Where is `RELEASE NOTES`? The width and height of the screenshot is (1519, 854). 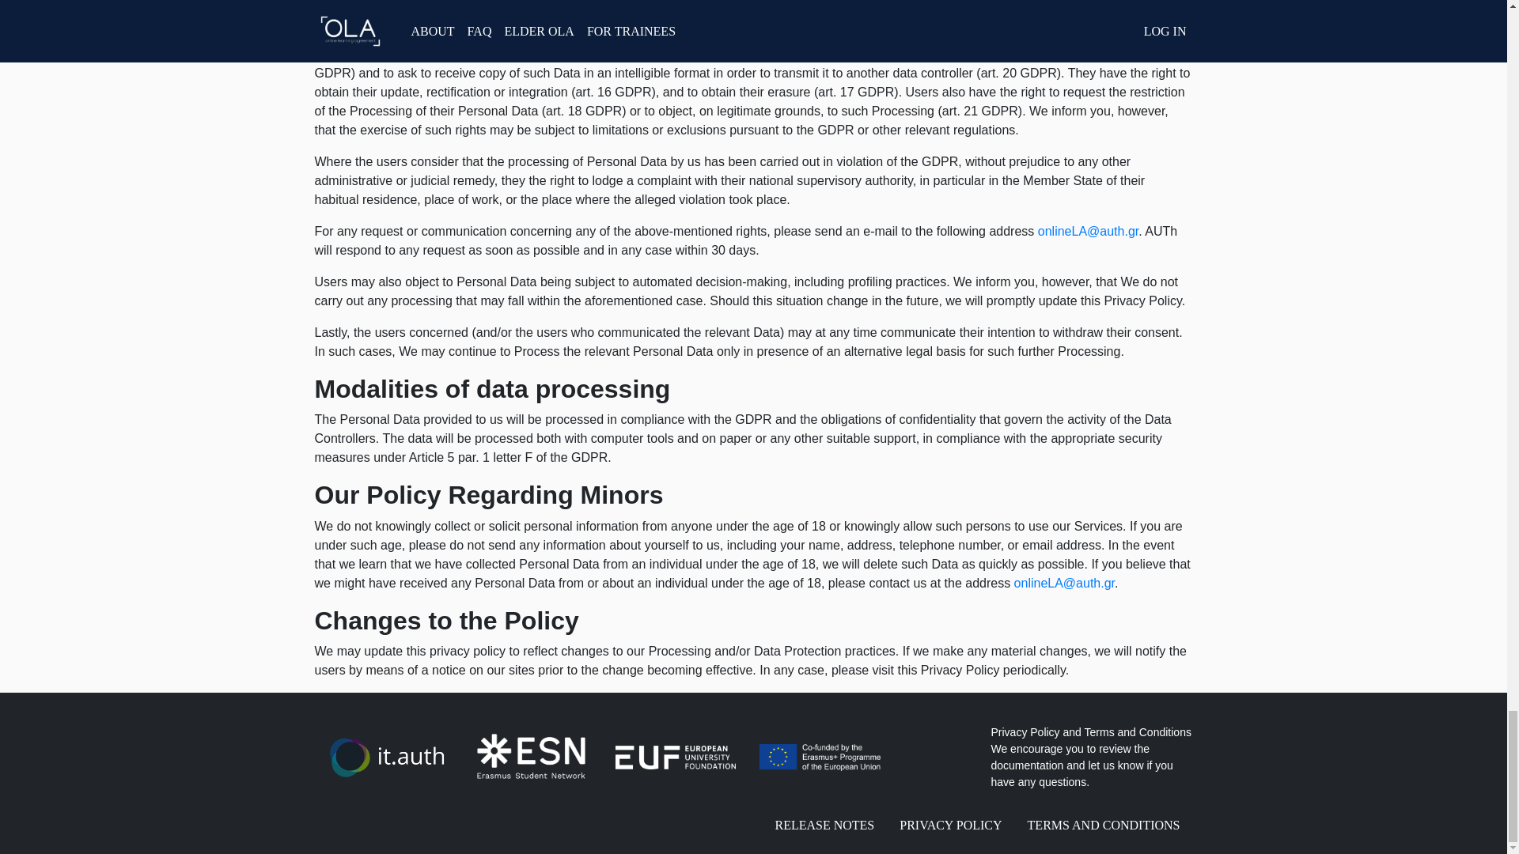
RELEASE NOTES is located at coordinates (824, 825).